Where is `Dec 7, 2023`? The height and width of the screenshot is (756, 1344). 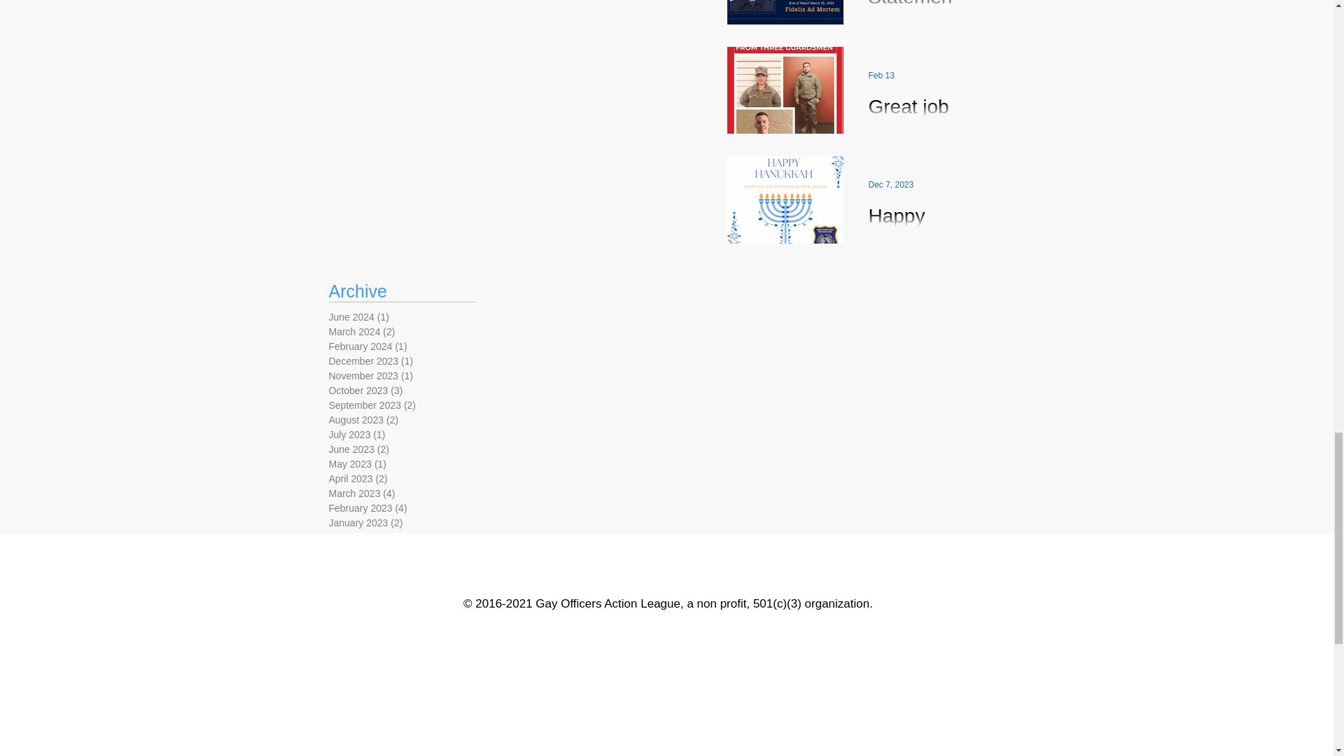
Dec 7, 2023 is located at coordinates (890, 185).